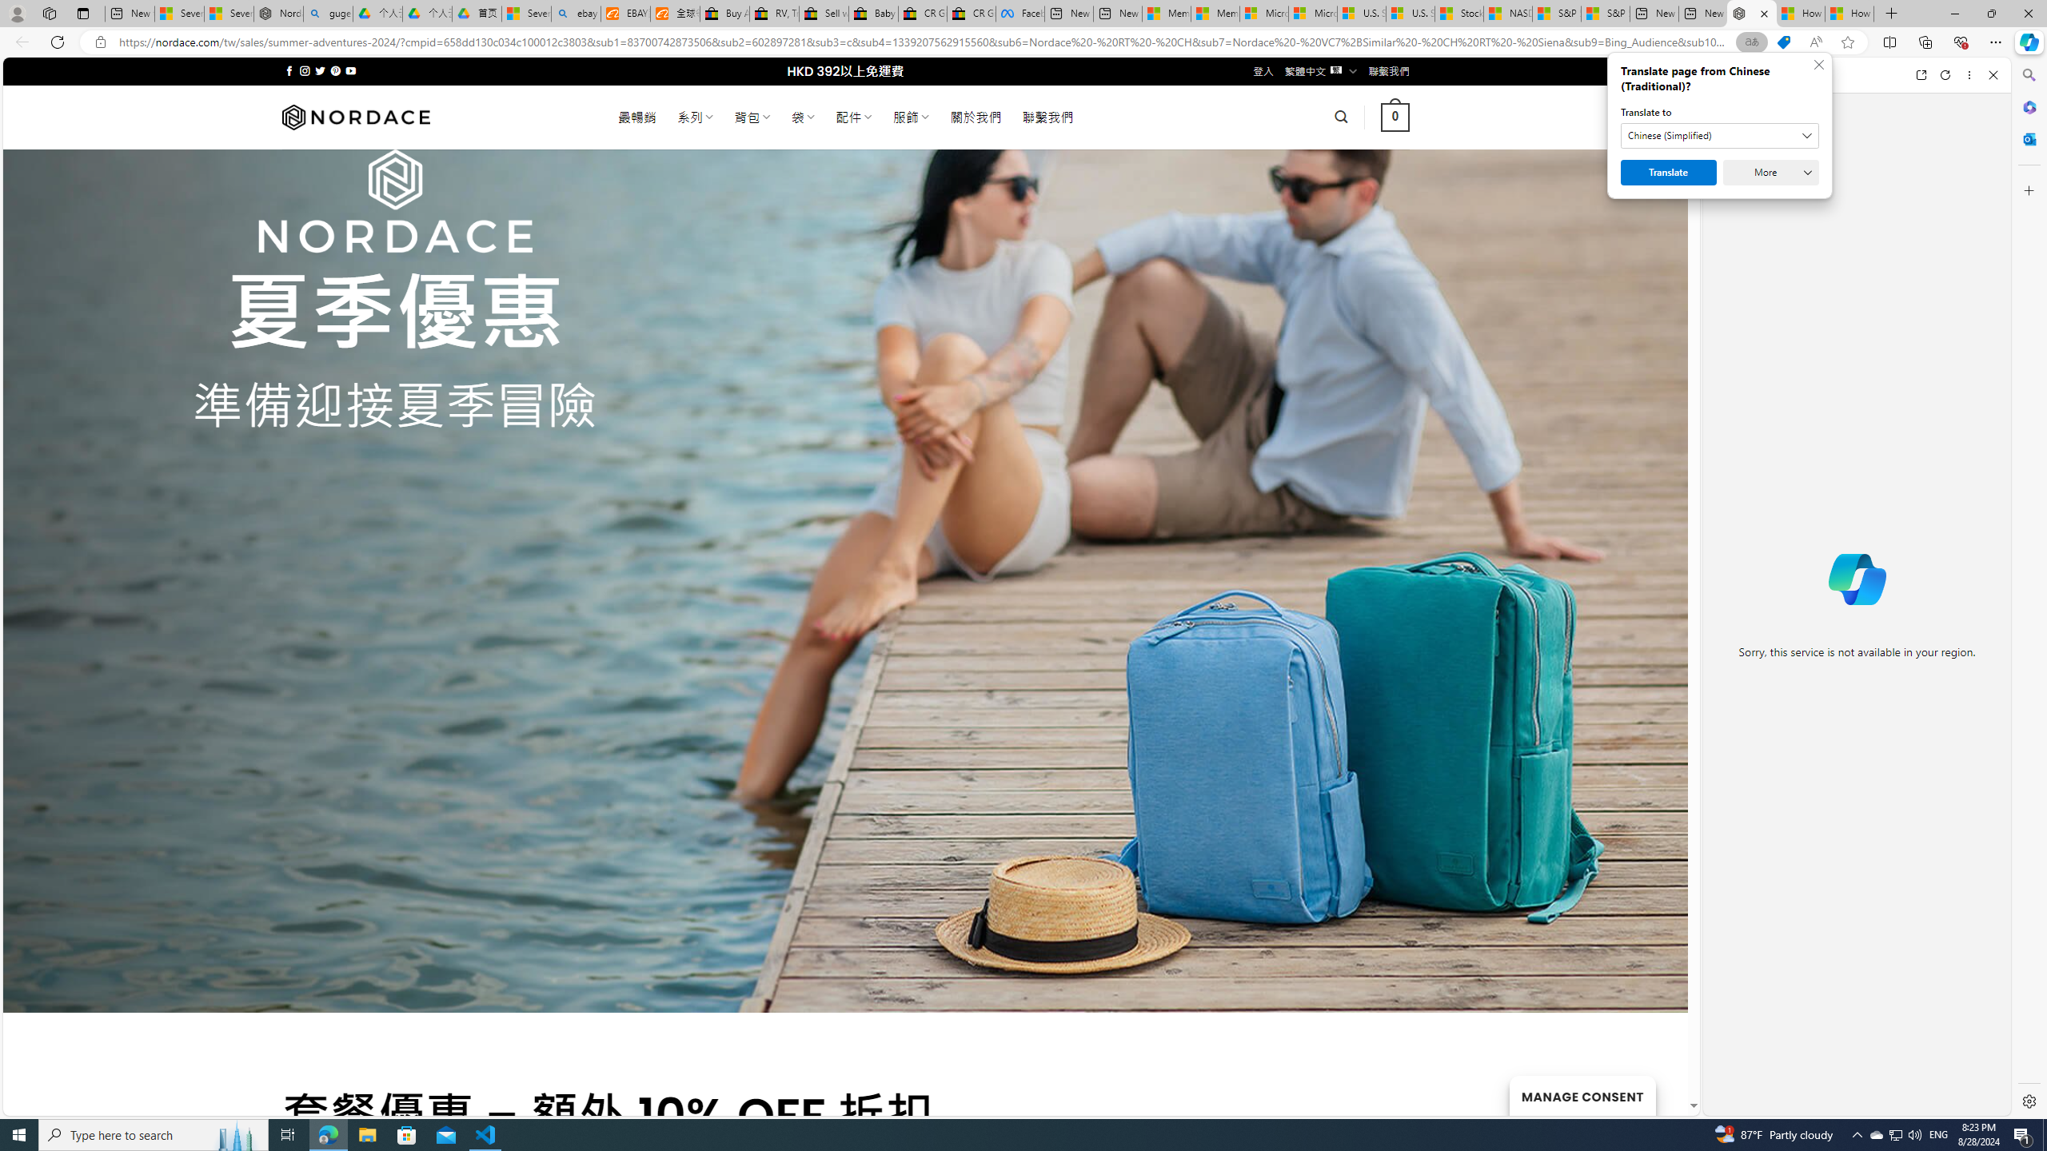  What do you see at coordinates (576, 14) in the screenshot?
I see `ebay - Search` at bounding box center [576, 14].